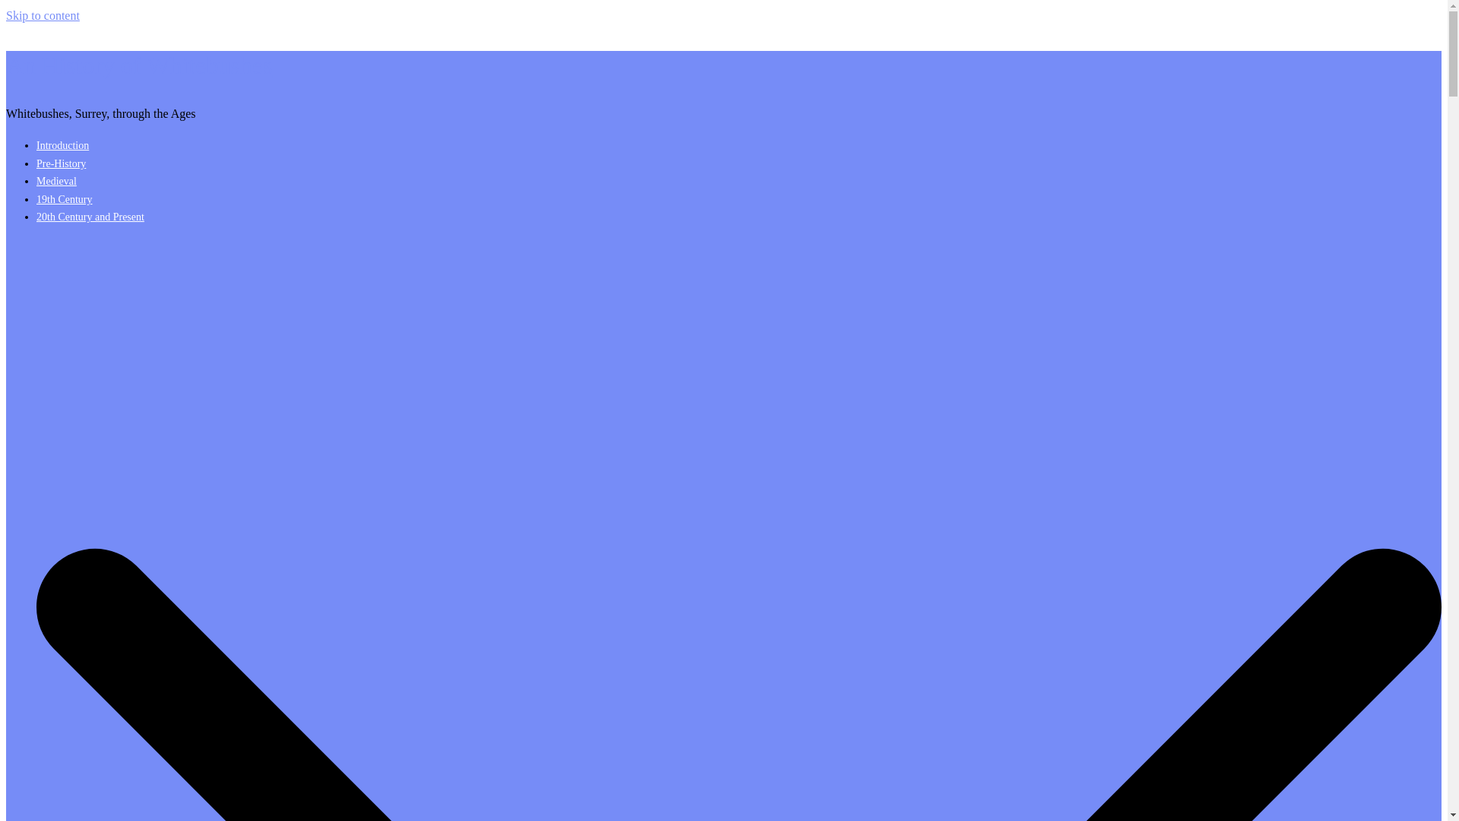 The width and height of the screenshot is (1459, 821). What do you see at coordinates (138, 65) in the screenshot?
I see `An History of Whitebushes` at bounding box center [138, 65].